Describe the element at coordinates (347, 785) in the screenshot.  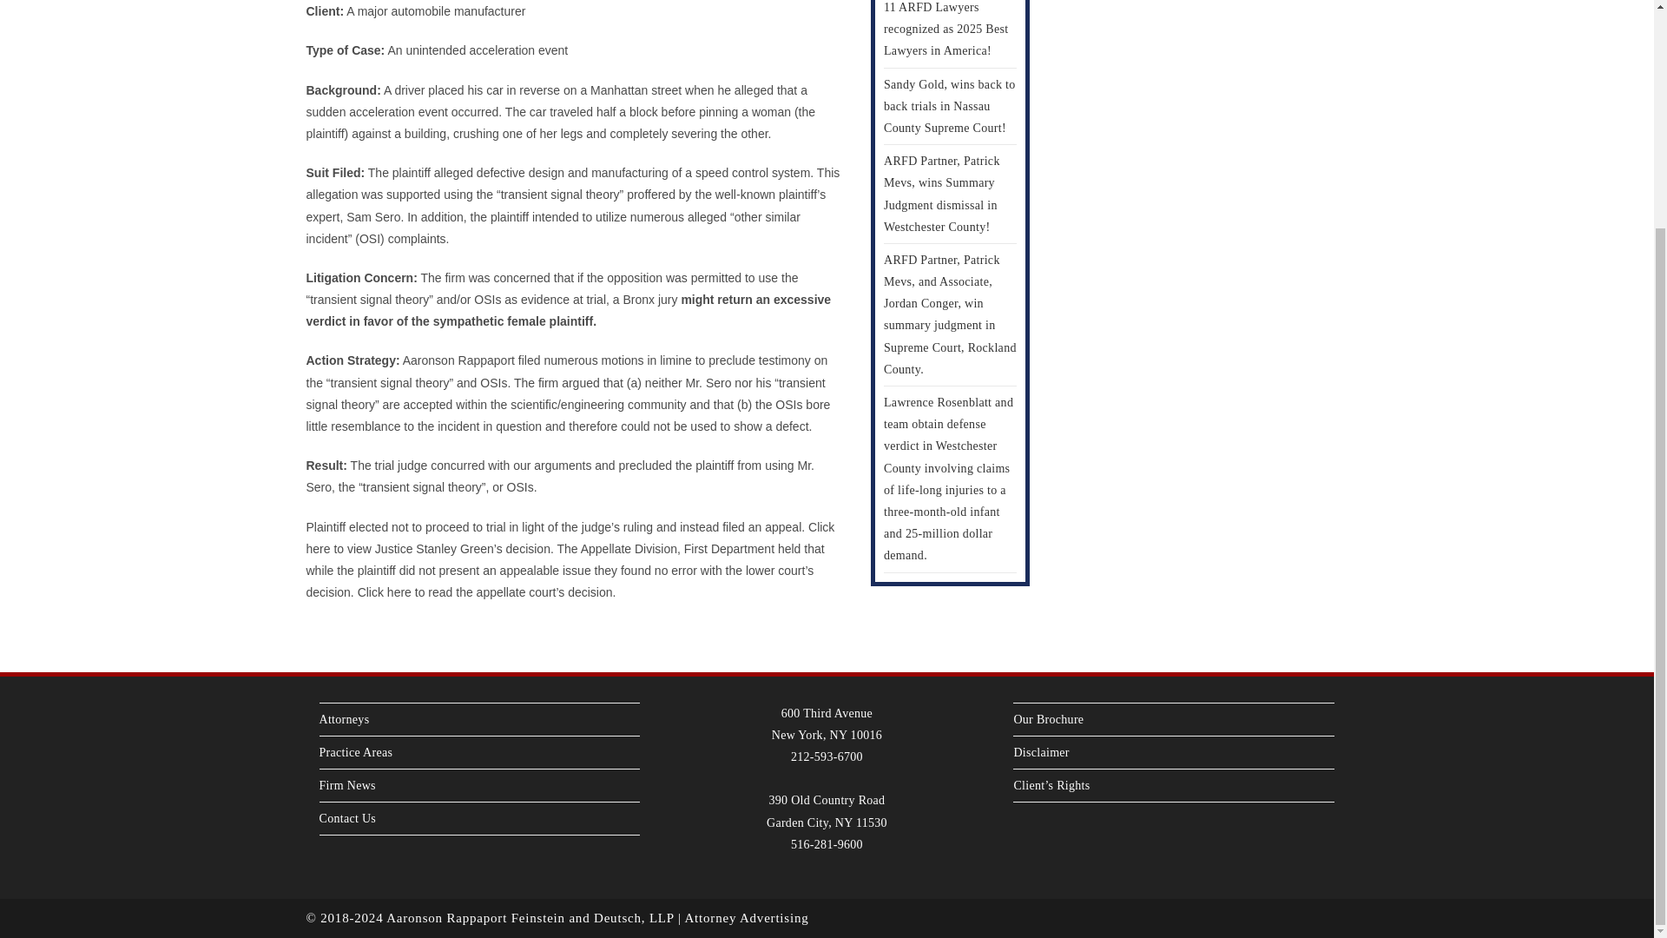
I see `Firm News` at that location.